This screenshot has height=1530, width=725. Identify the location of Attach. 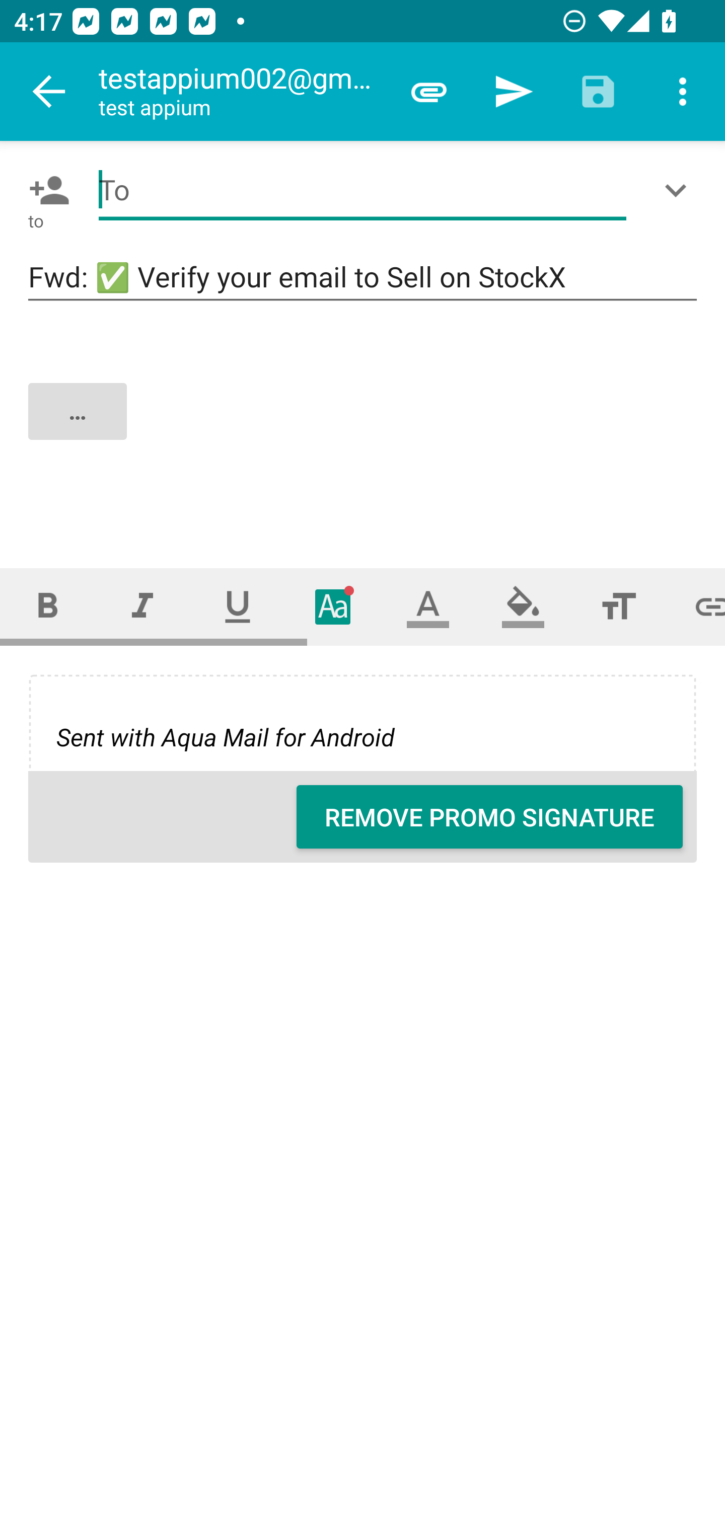
(429, 92).